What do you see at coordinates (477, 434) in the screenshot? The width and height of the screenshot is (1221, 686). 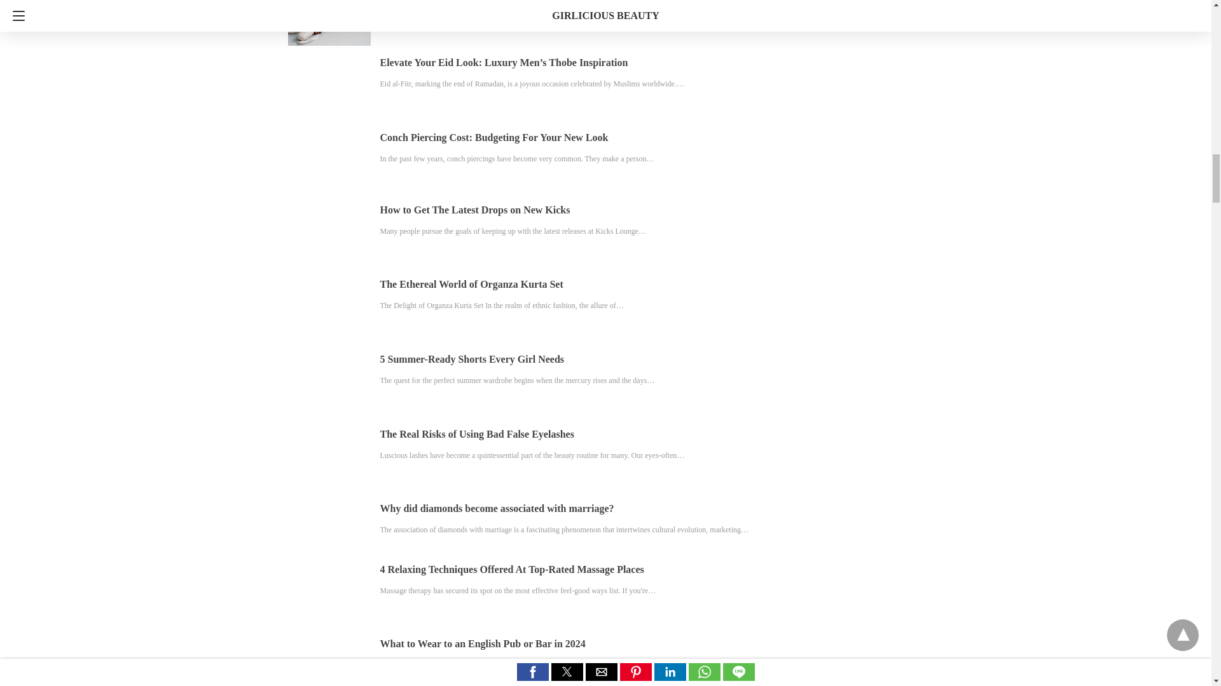 I see `The Real Risks of Using Bad False Eyelashes` at bounding box center [477, 434].